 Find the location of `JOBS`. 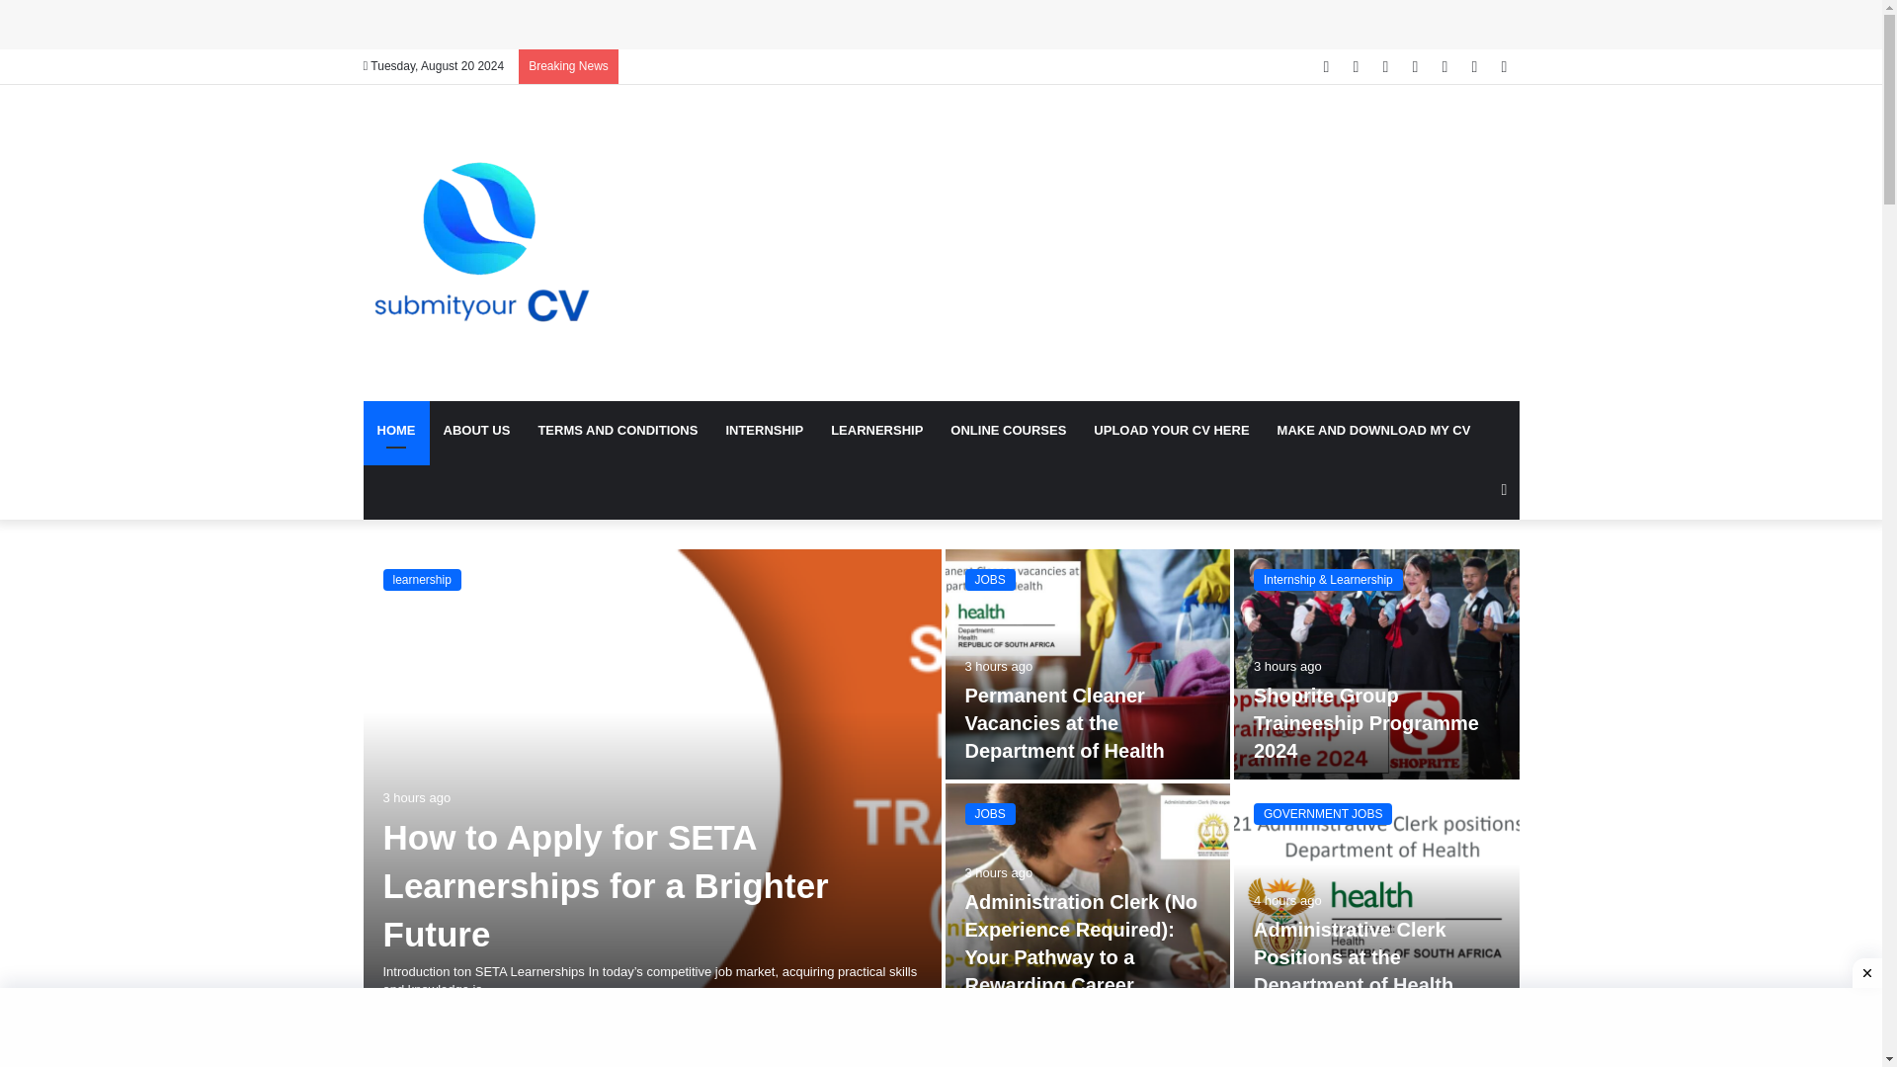

JOBS is located at coordinates (989, 579).